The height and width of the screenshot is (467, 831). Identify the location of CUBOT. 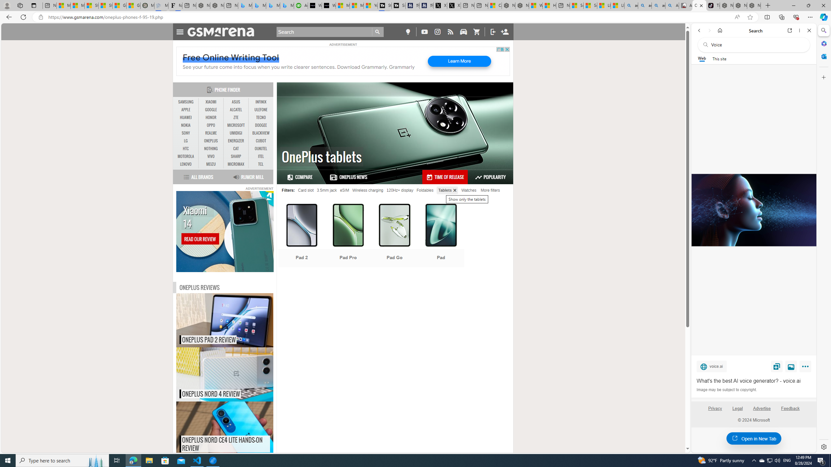
(261, 141).